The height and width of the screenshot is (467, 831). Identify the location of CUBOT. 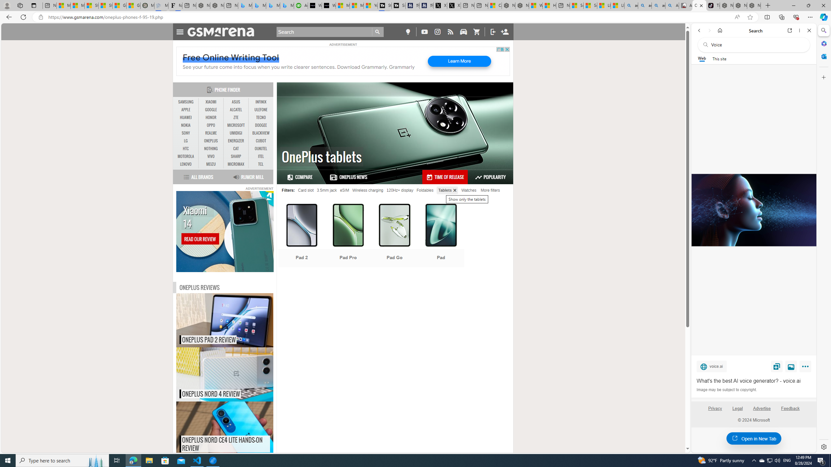
(261, 141).